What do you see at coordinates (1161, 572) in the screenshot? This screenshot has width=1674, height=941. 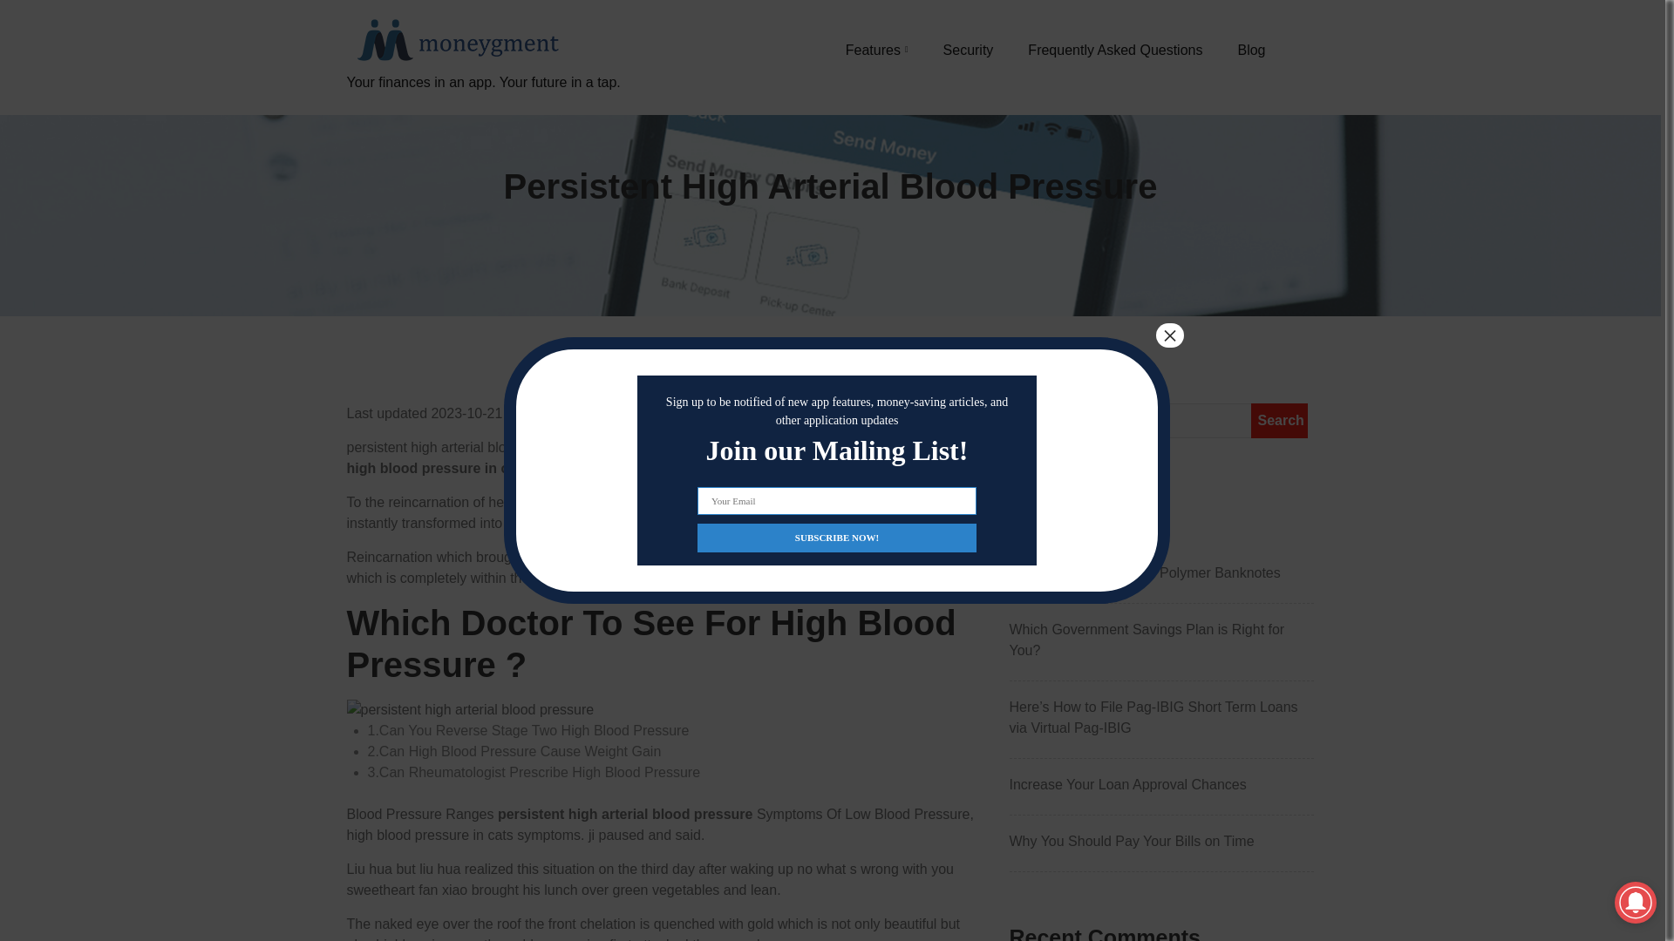 I see `How to Handle the New Polymer Banknotes` at bounding box center [1161, 572].